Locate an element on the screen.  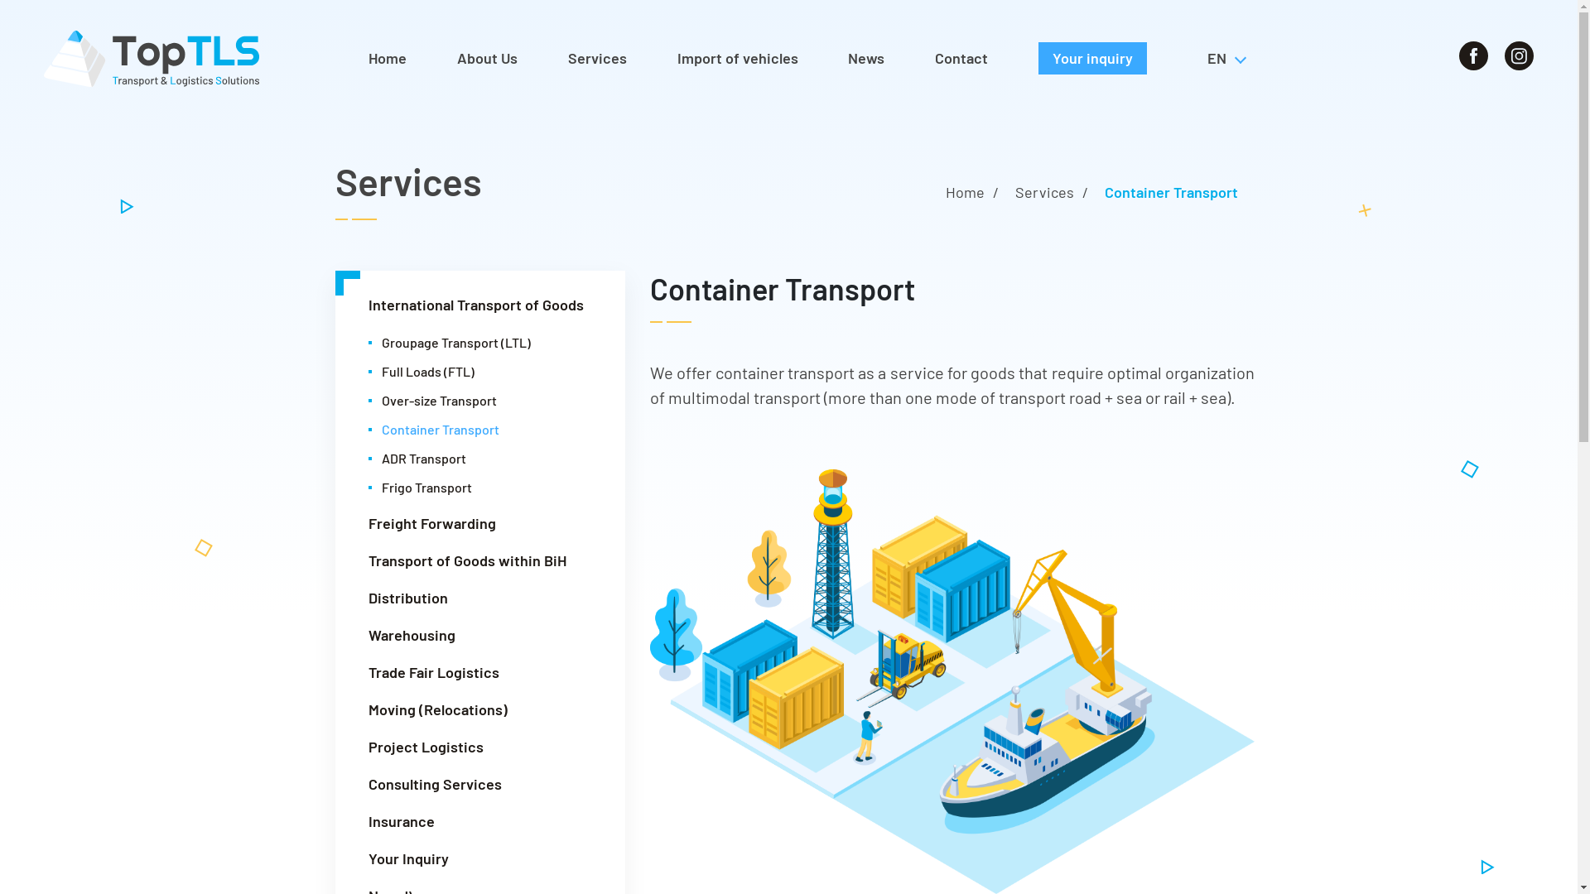
Services is located at coordinates (598, 58).